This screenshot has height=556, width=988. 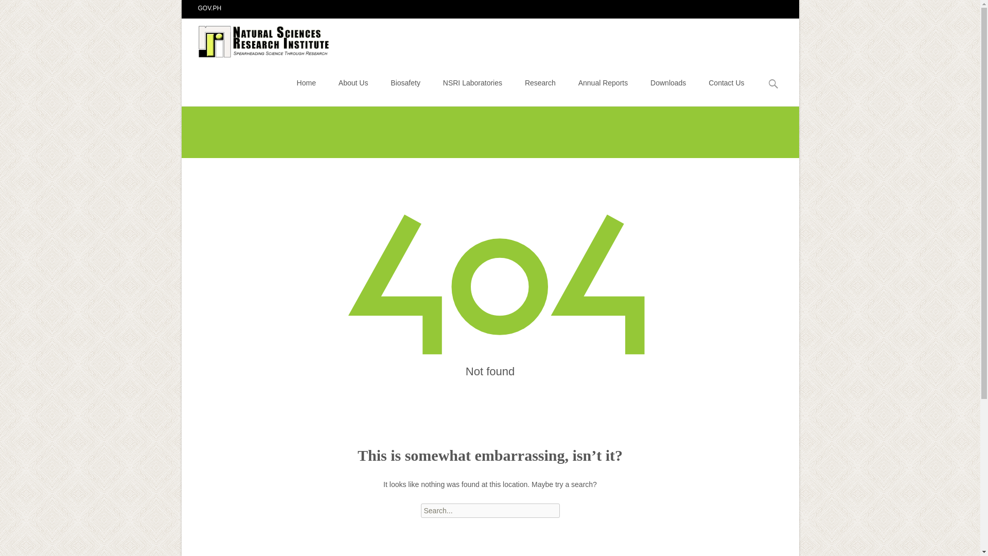 I want to click on Annual Reports, so click(x=603, y=82).